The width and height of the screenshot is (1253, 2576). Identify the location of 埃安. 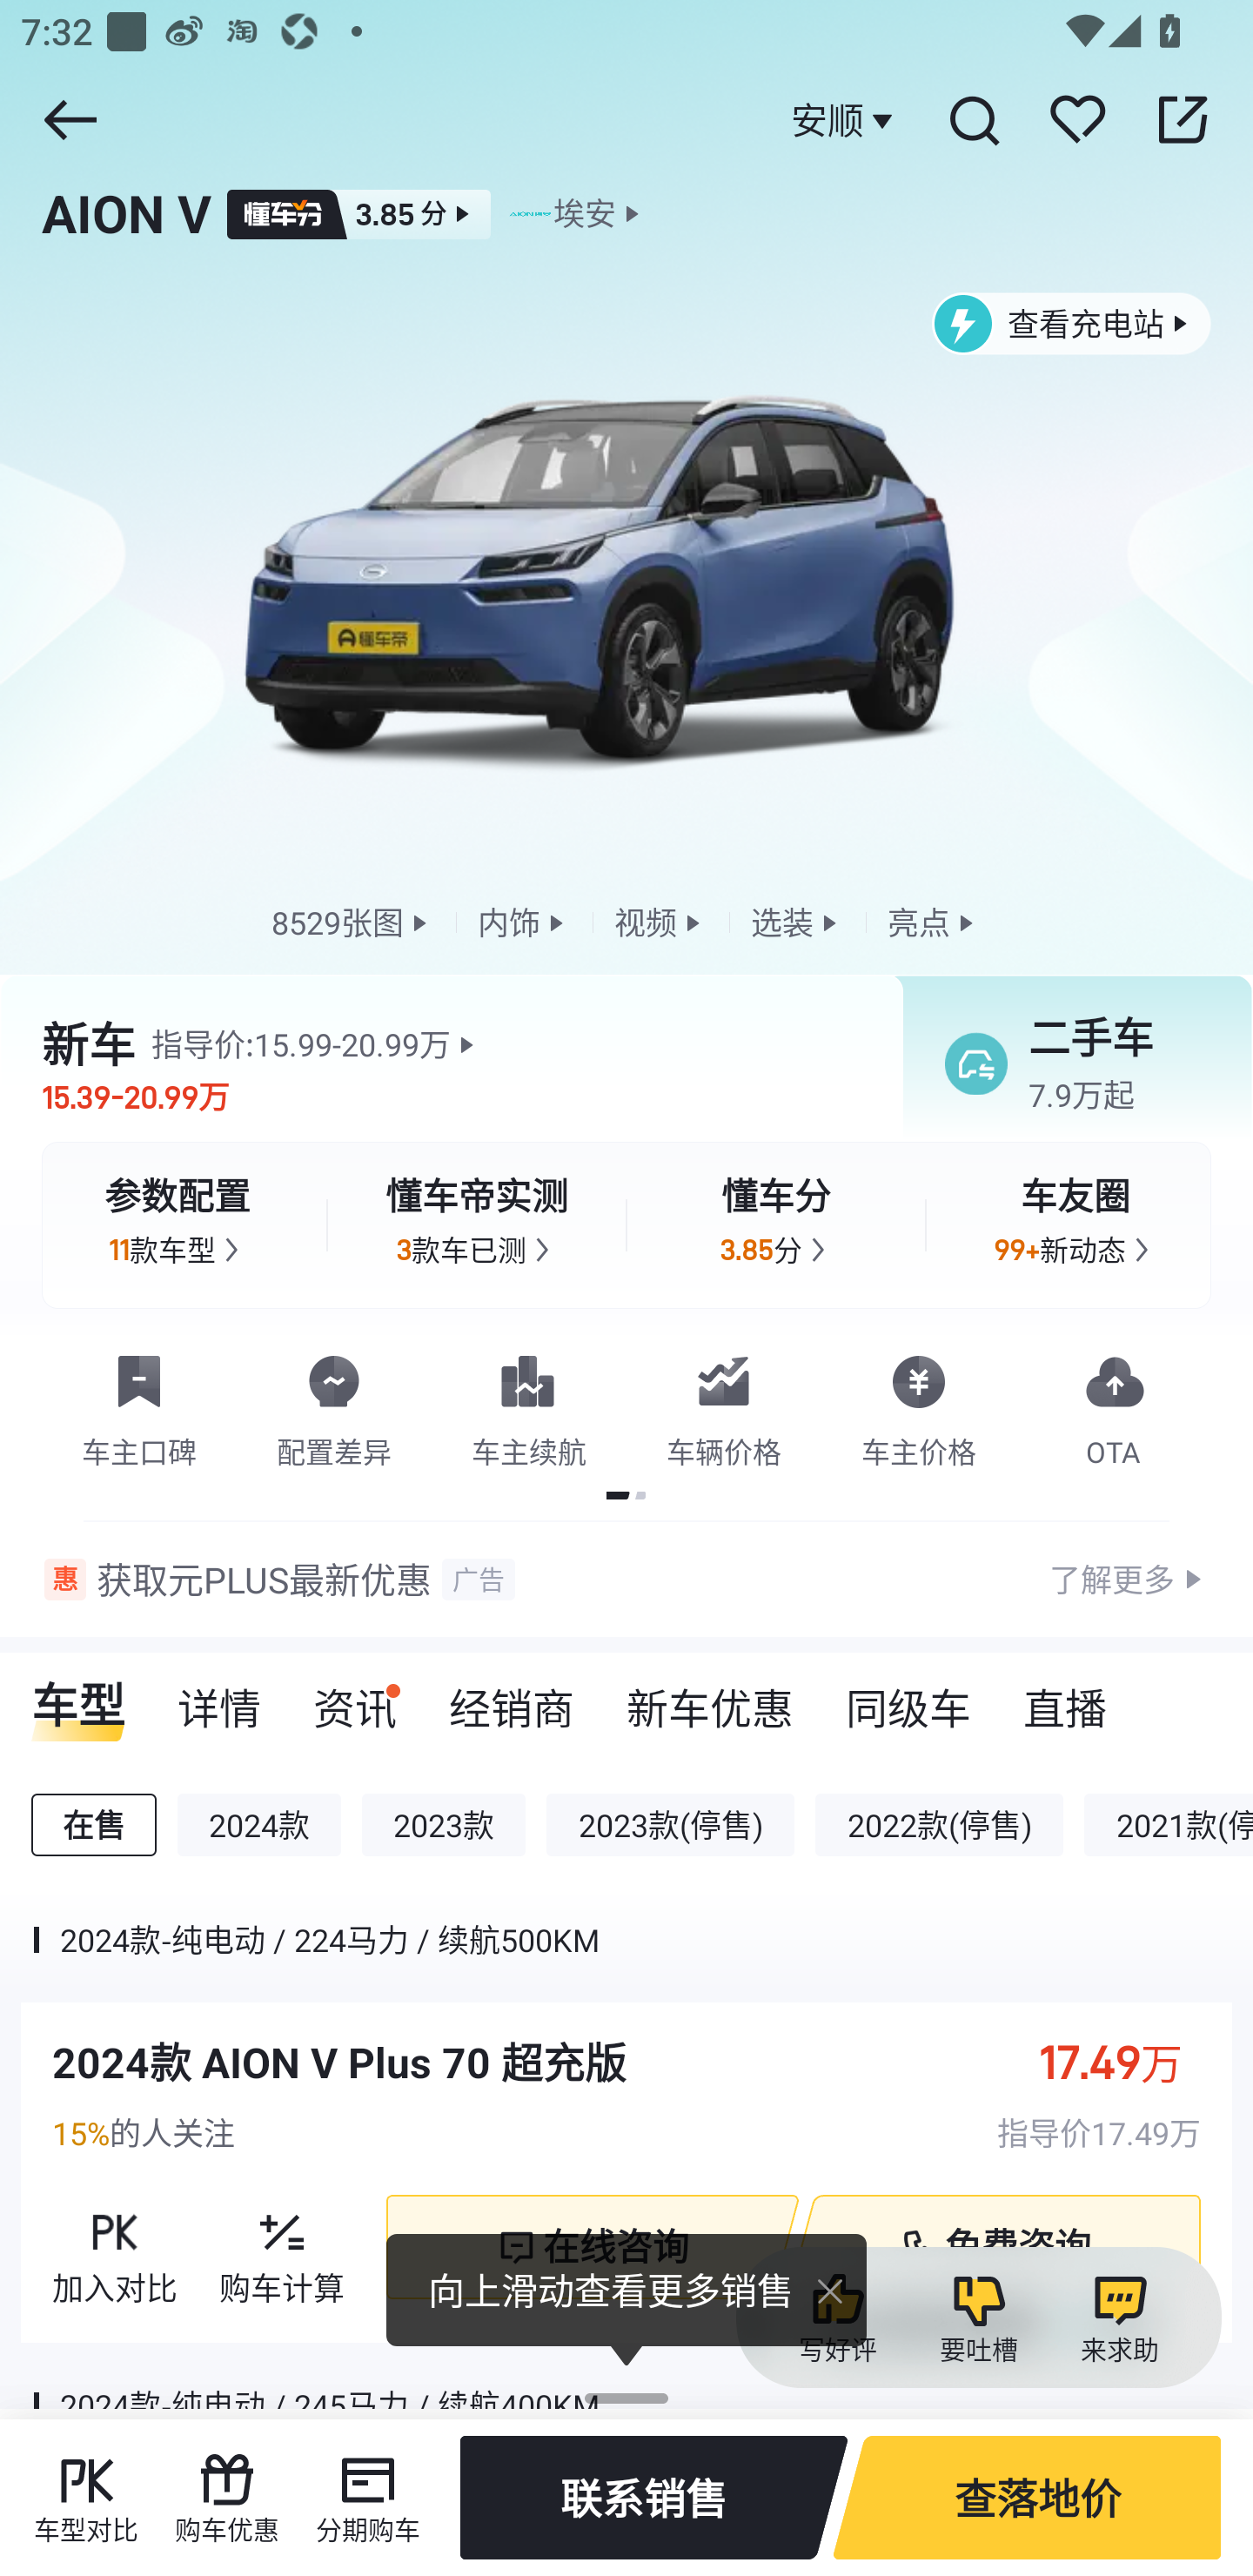
(585, 214).